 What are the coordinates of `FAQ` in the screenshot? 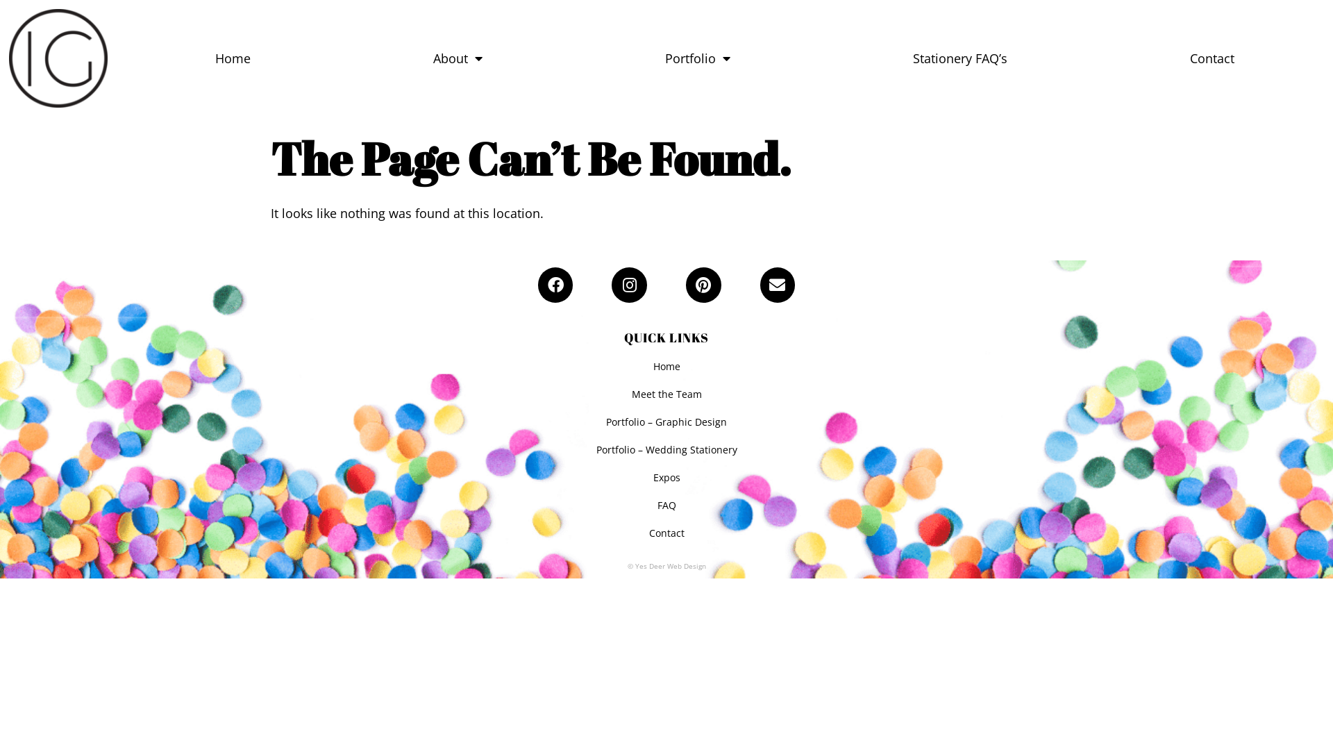 It's located at (666, 506).